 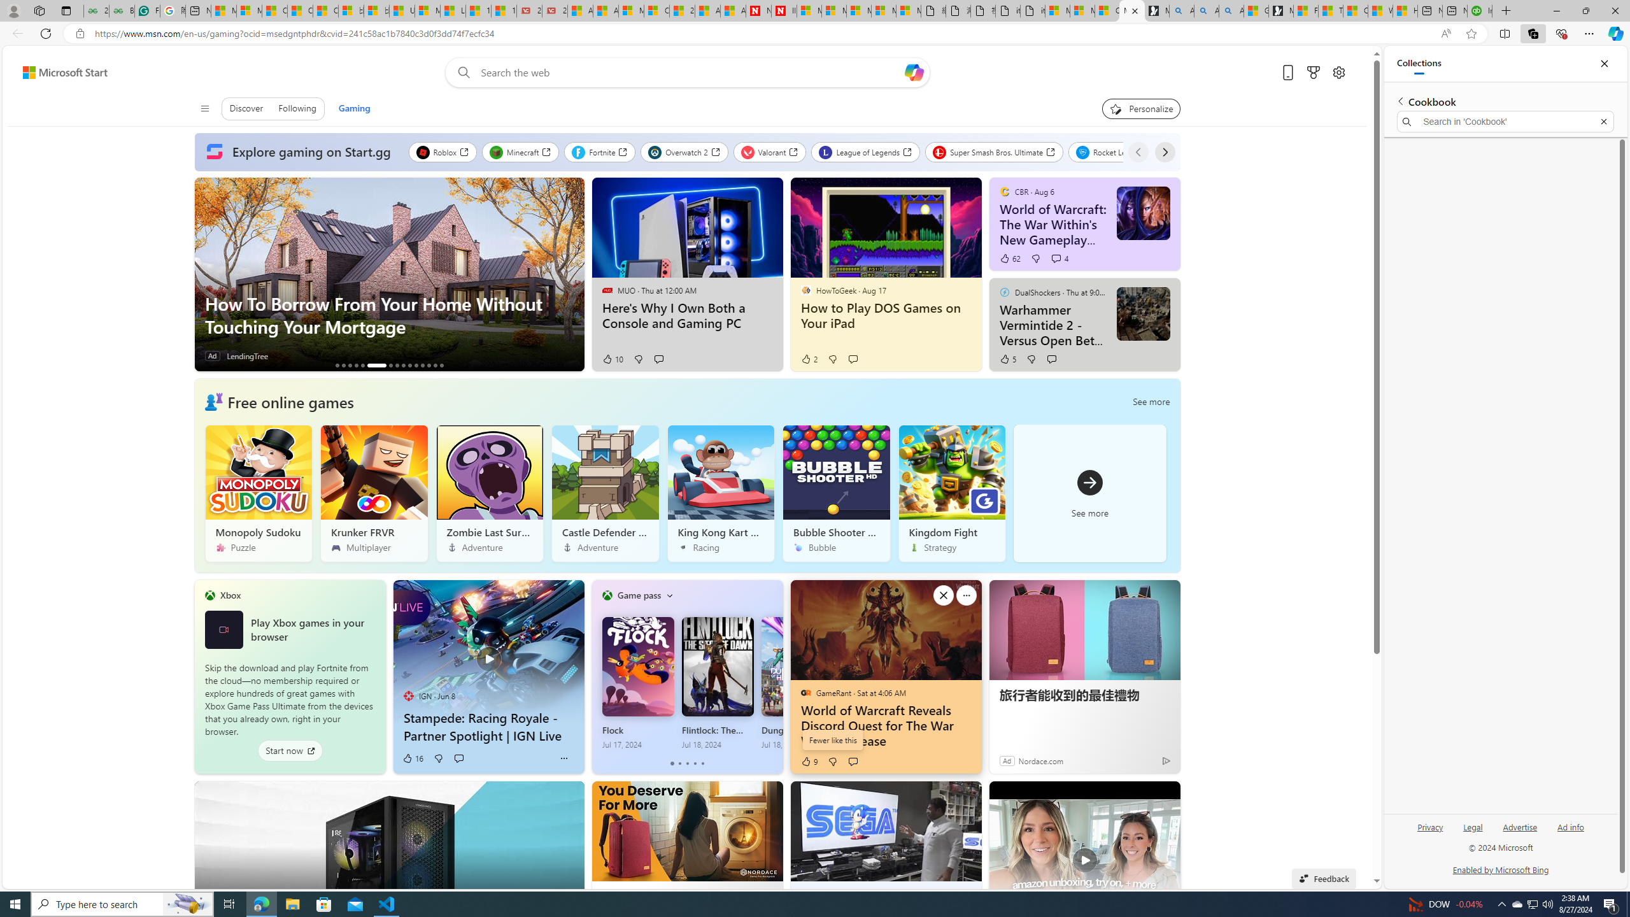 What do you see at coordinates (684, 152) in the screenshot?
I see `Overwatch 2` at bounding box center [684, 152].